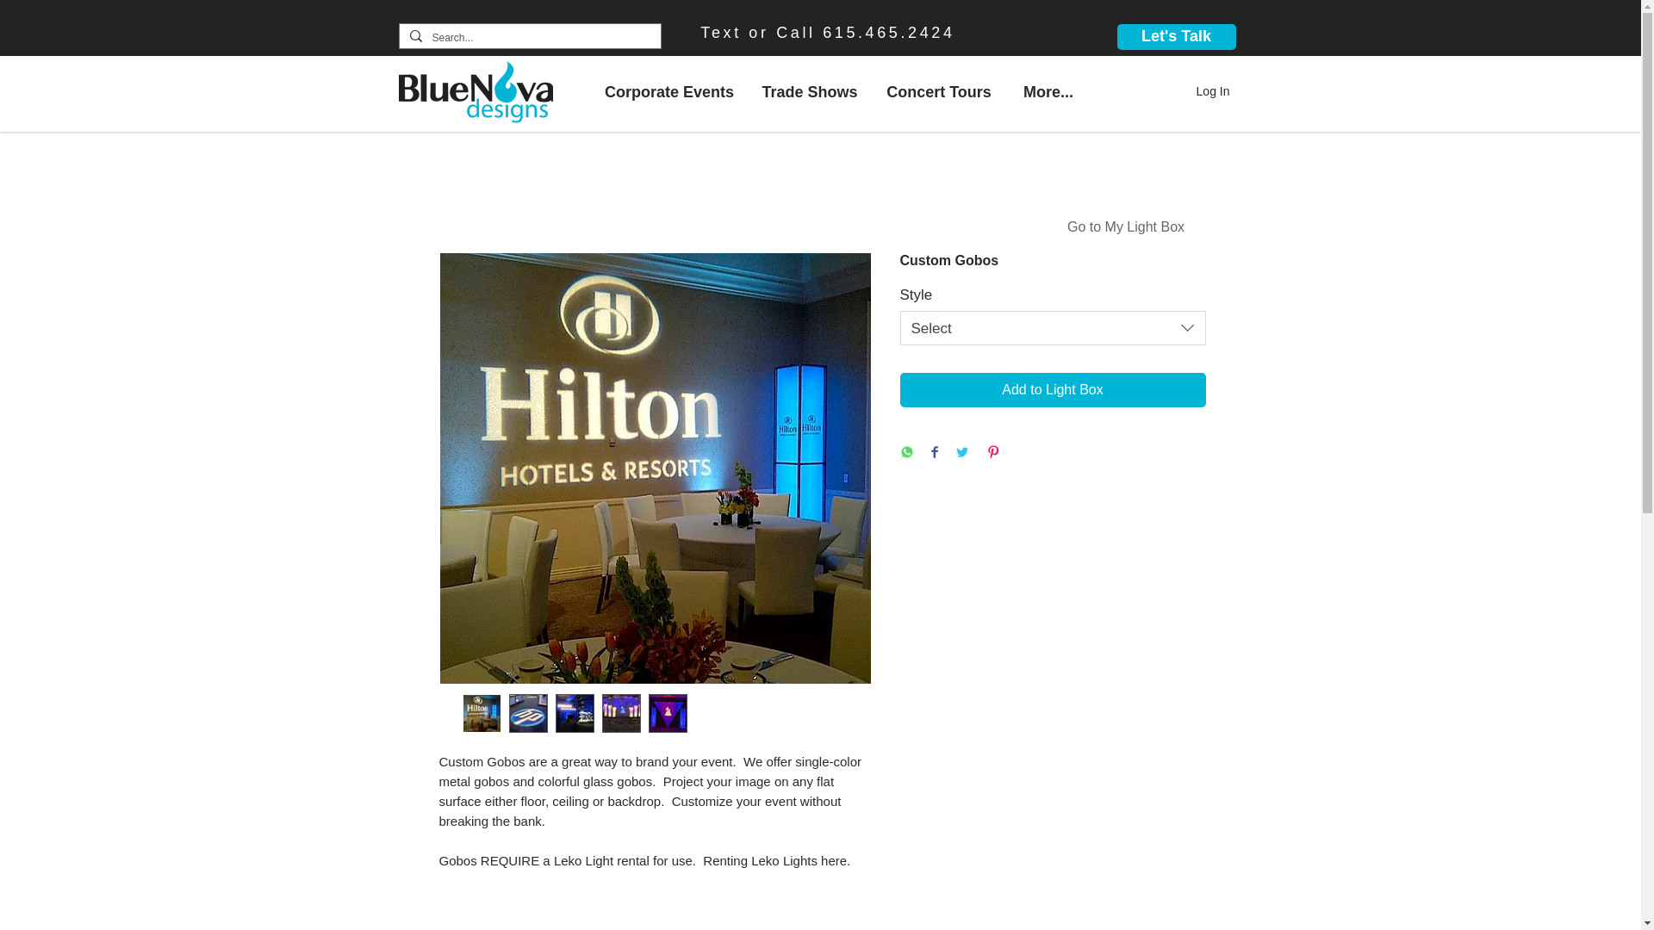 The image size is (1654, 930). Describe the element at coordinates (827, 33) in the screenshot. I see `Text or Call 615.465.2424` at that location.